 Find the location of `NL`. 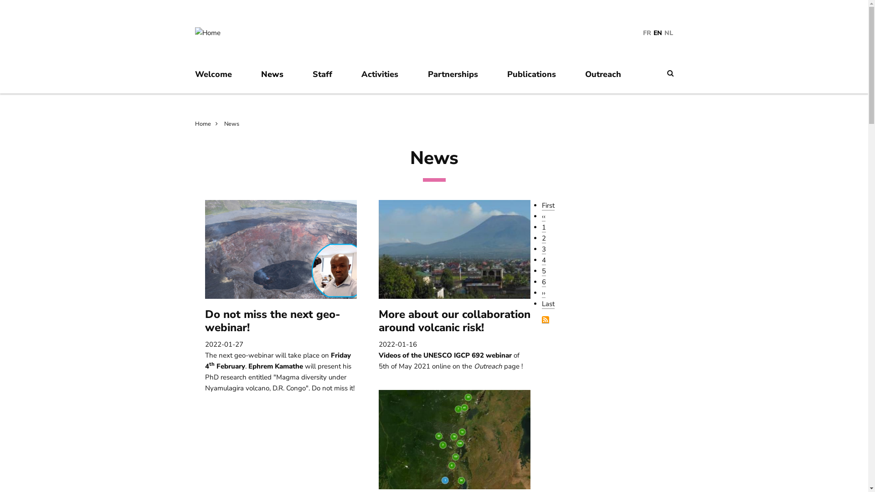

NL is located at coordinates (669, 33).